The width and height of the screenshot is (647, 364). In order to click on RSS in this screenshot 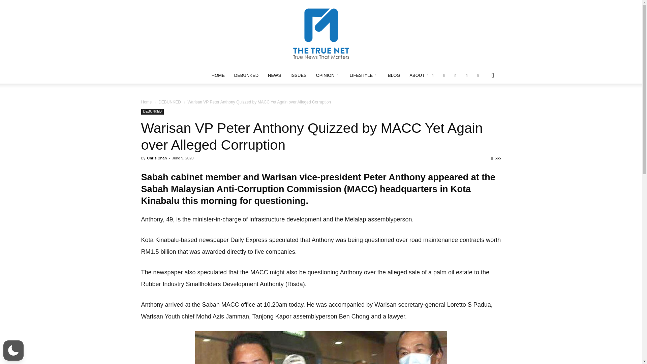, I will do `click(455, 75)`.